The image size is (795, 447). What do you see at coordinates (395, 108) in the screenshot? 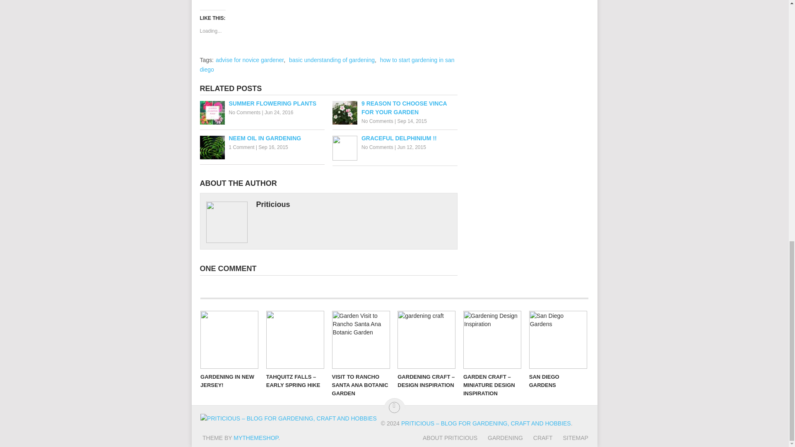
I see `9 REASON TO CHOOSE VINCA FOR YOUR GARDEN` at bounding box center [395, 108].